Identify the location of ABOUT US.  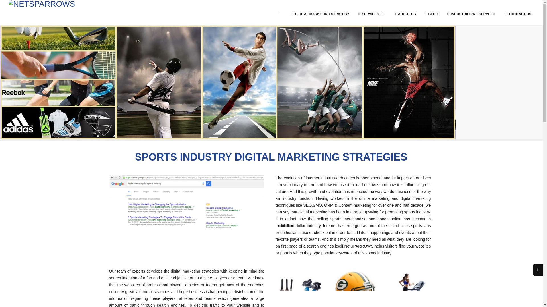
(404, 13).